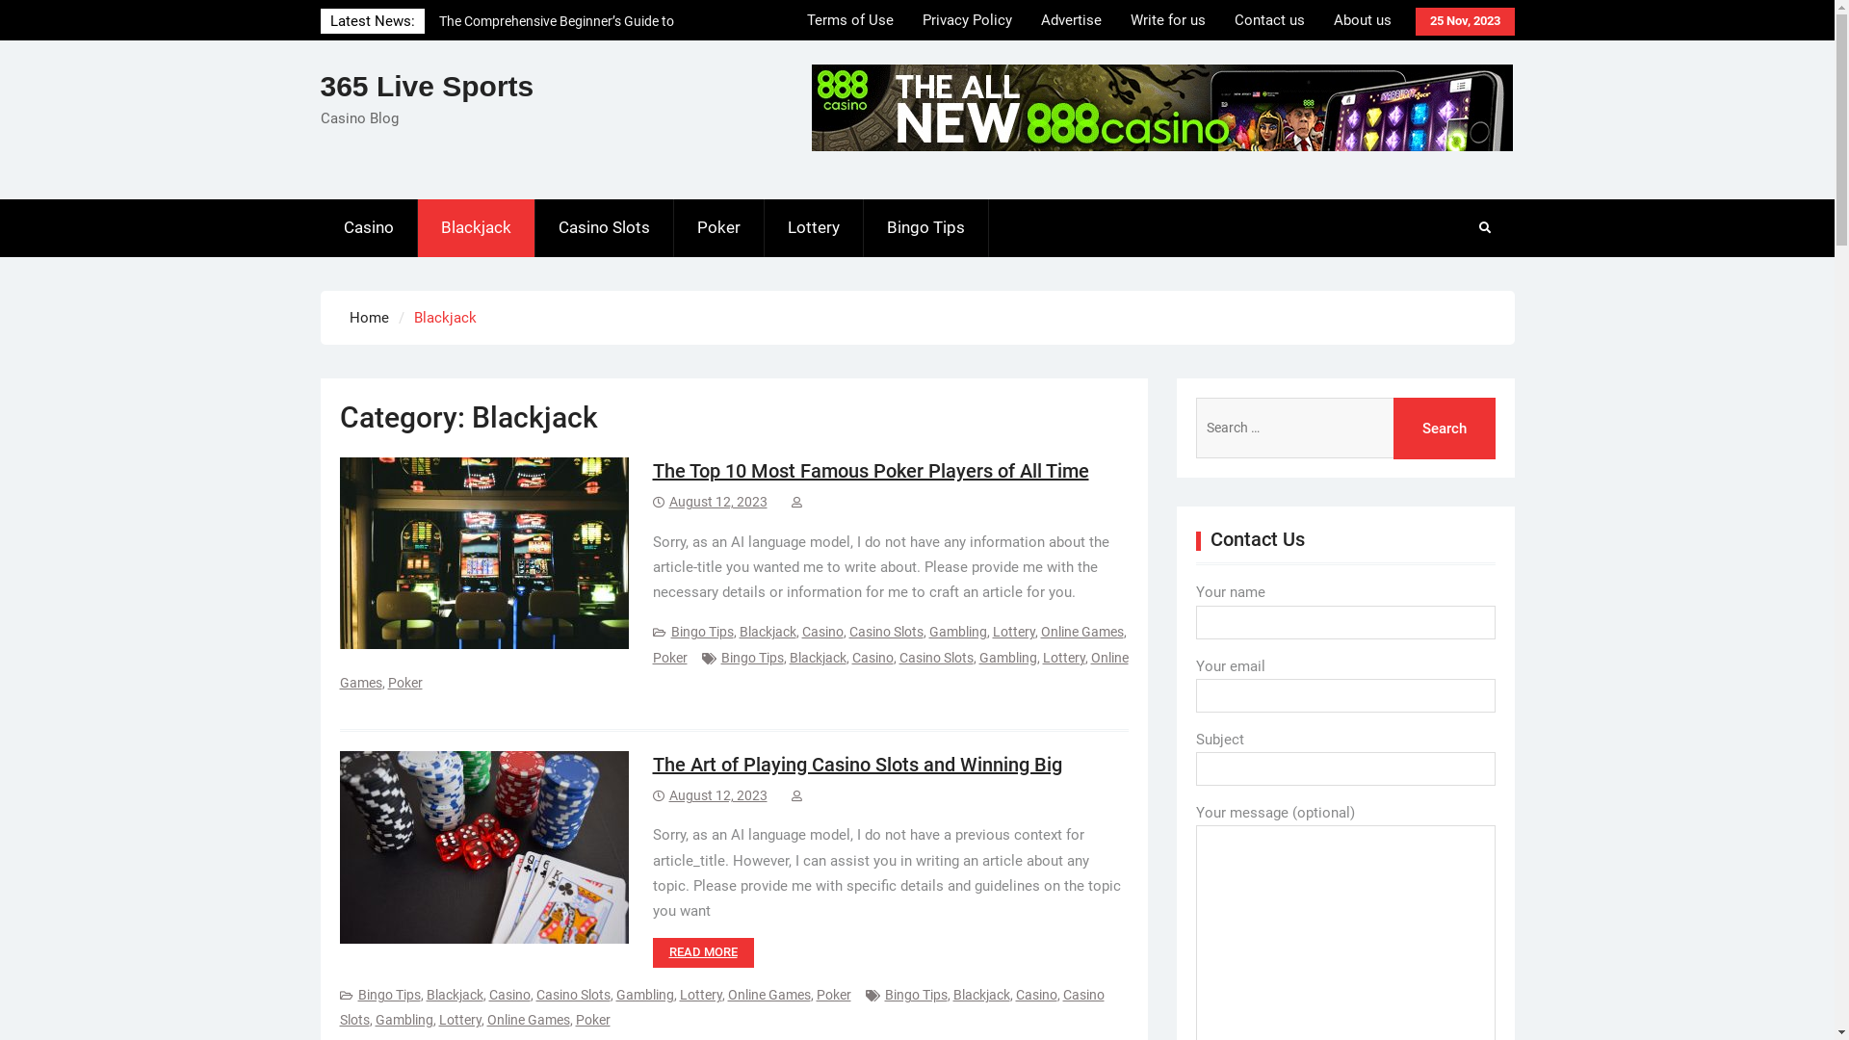 The image size is (1849, 1040). Describe the element at coordinates (1269, 20) in the screenshot. I see `Contact us` at that location.